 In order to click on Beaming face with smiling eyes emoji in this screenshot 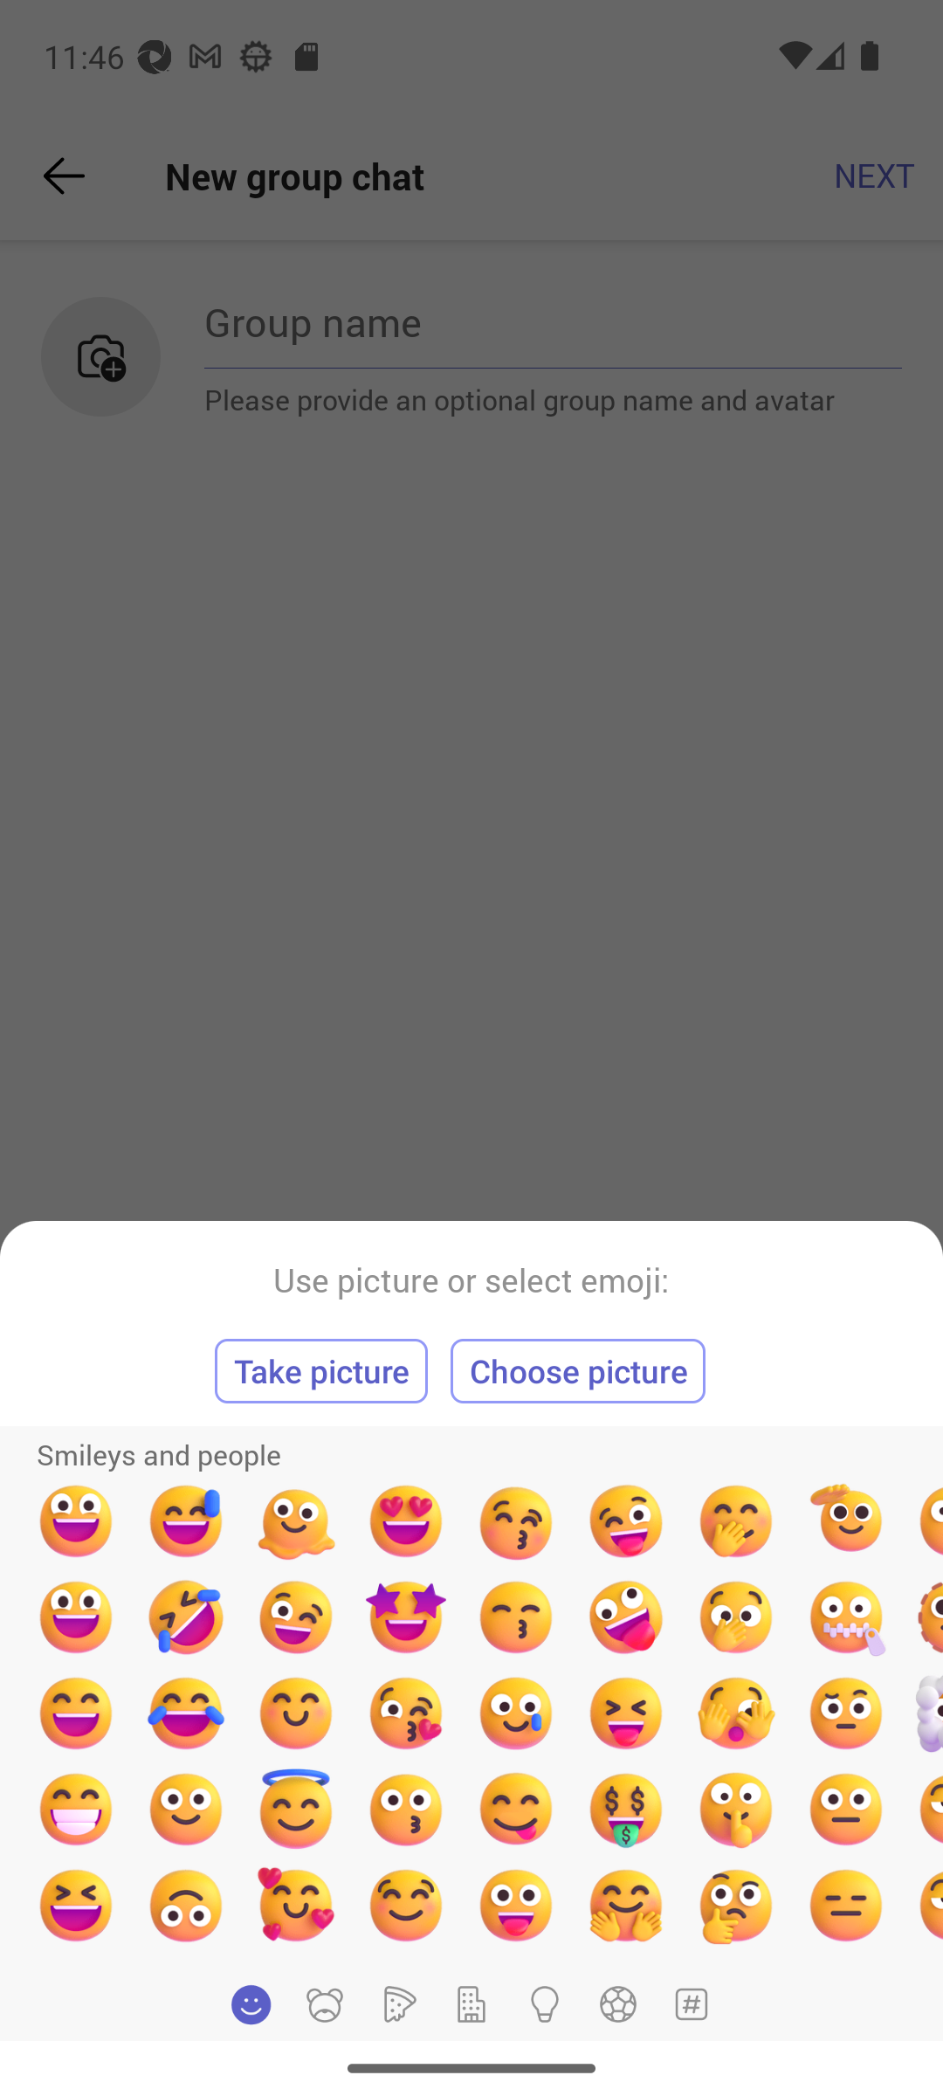, I will do `click(75, 1809)`.